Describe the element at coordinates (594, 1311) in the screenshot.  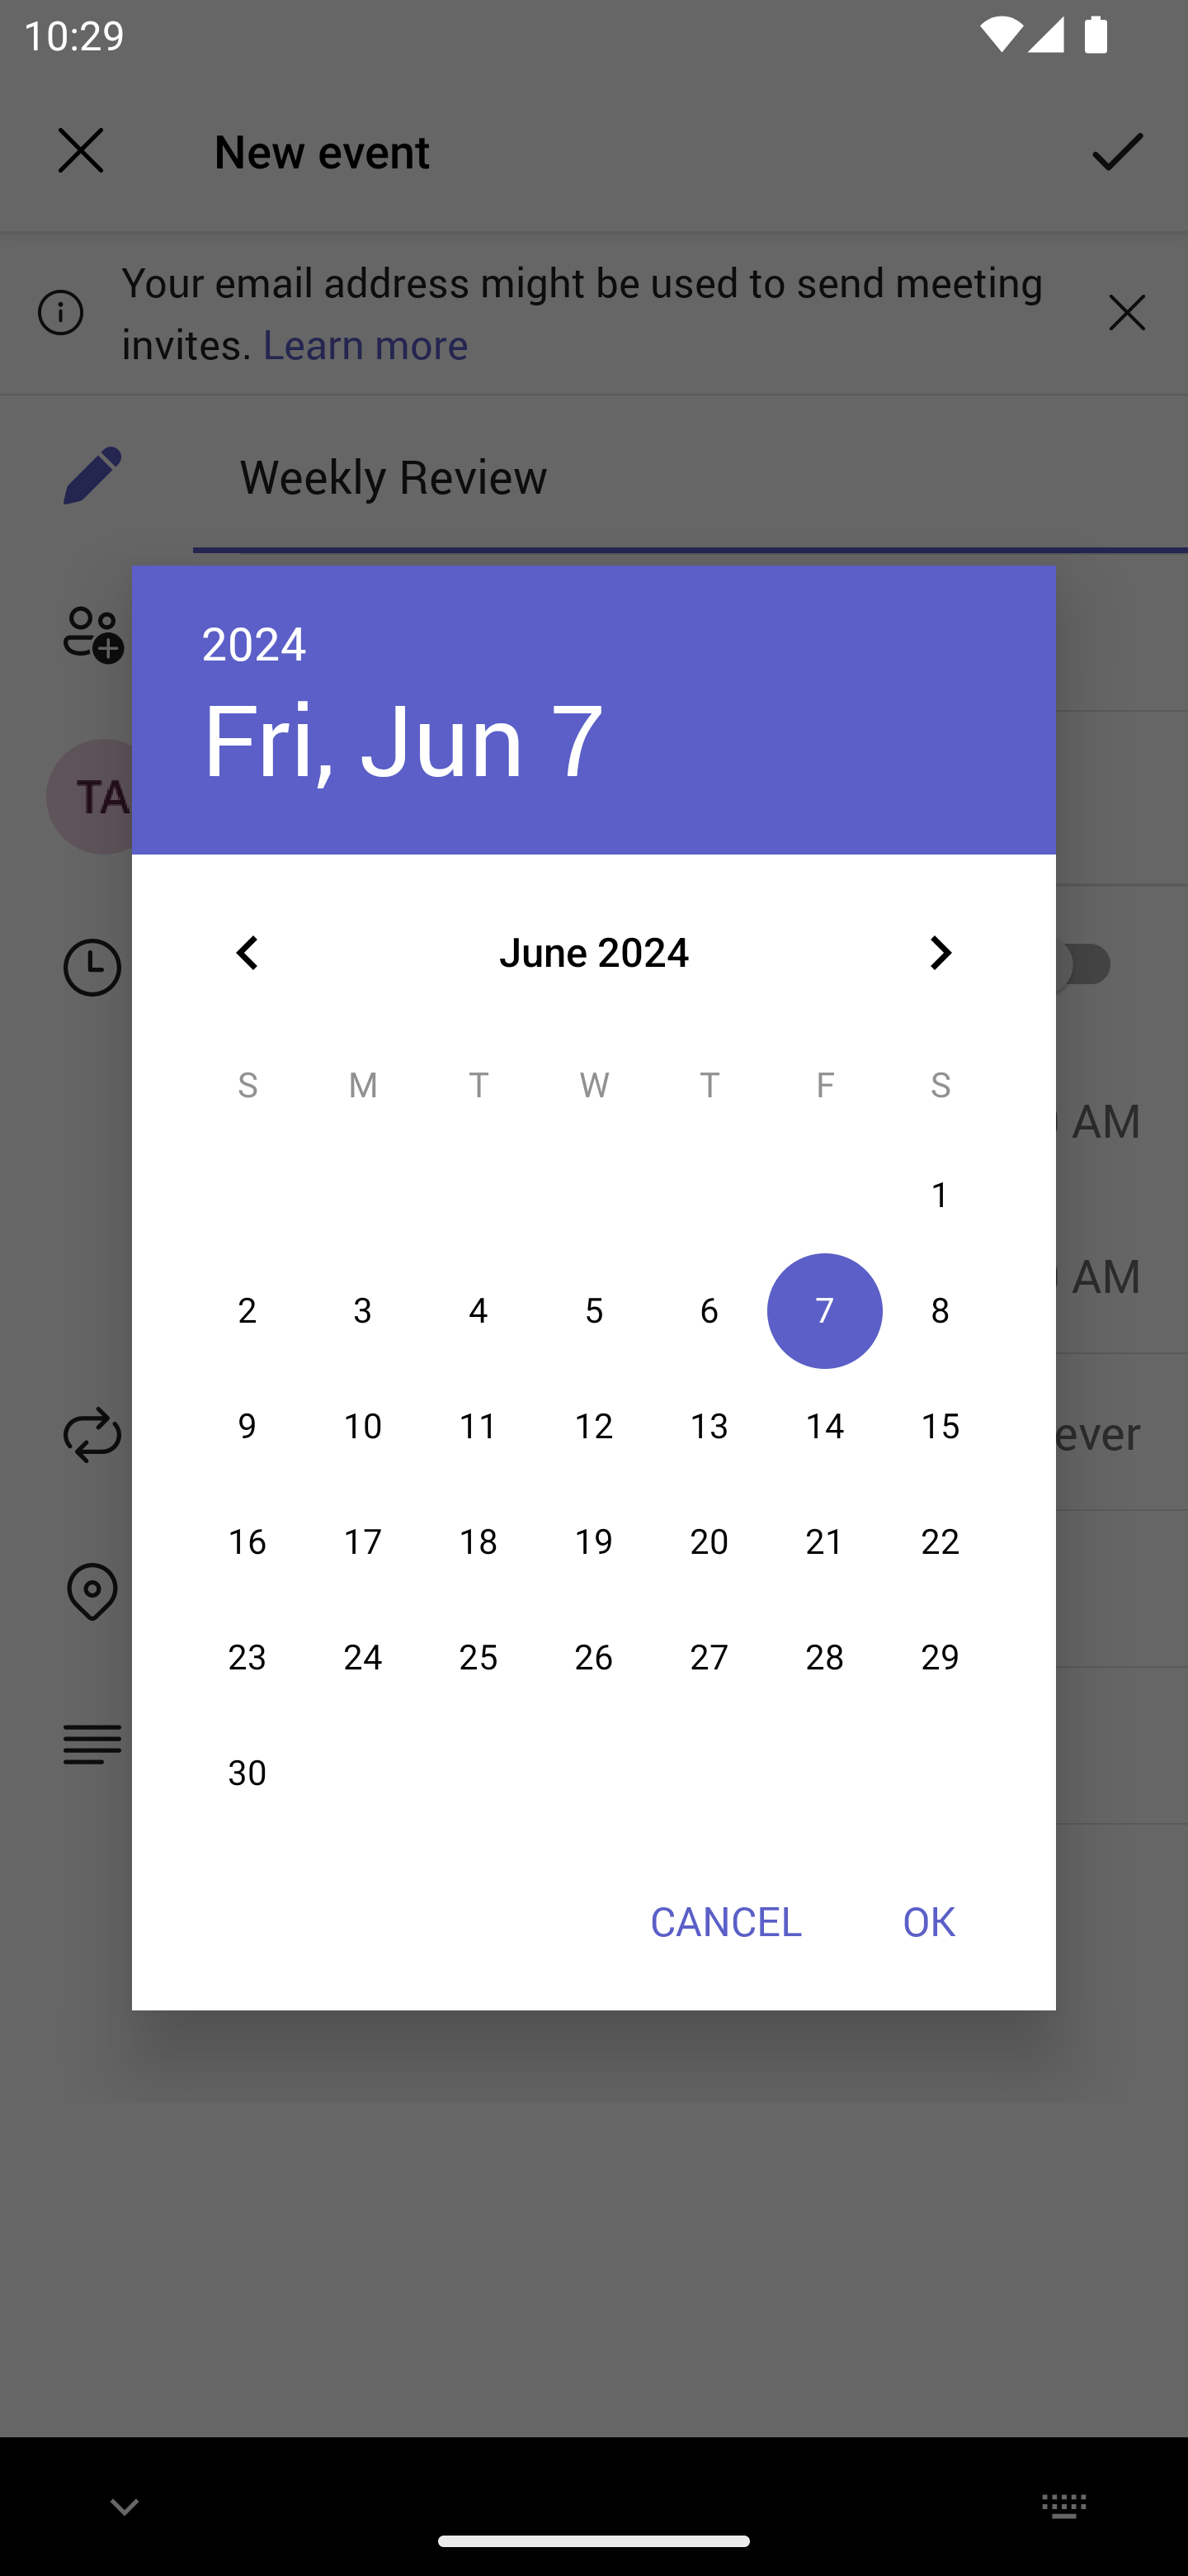
I see `5 05 June 2024` at that location.